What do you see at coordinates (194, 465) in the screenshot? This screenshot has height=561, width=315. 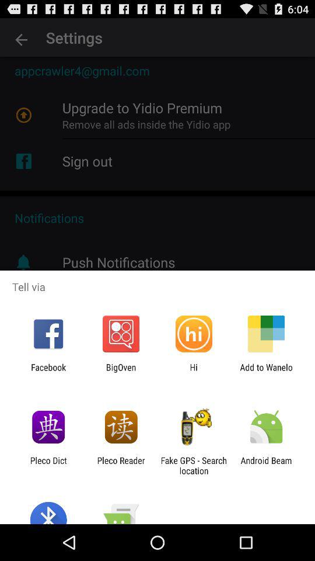 I see `turn on the item to the right of pleco reader app` at bounding box center [194, 465].